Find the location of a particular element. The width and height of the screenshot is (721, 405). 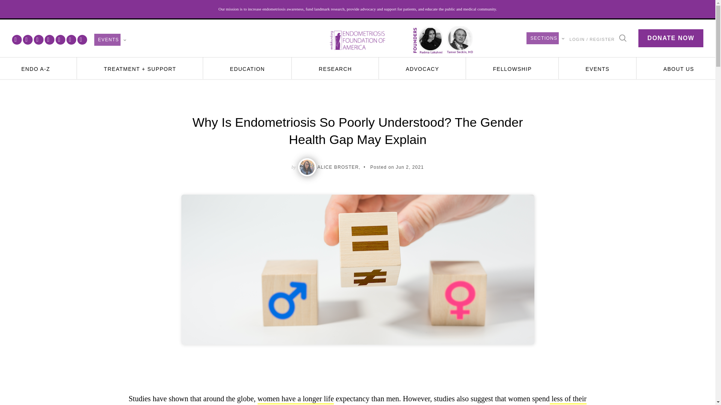

youtube is located at coordinates (38, 39).